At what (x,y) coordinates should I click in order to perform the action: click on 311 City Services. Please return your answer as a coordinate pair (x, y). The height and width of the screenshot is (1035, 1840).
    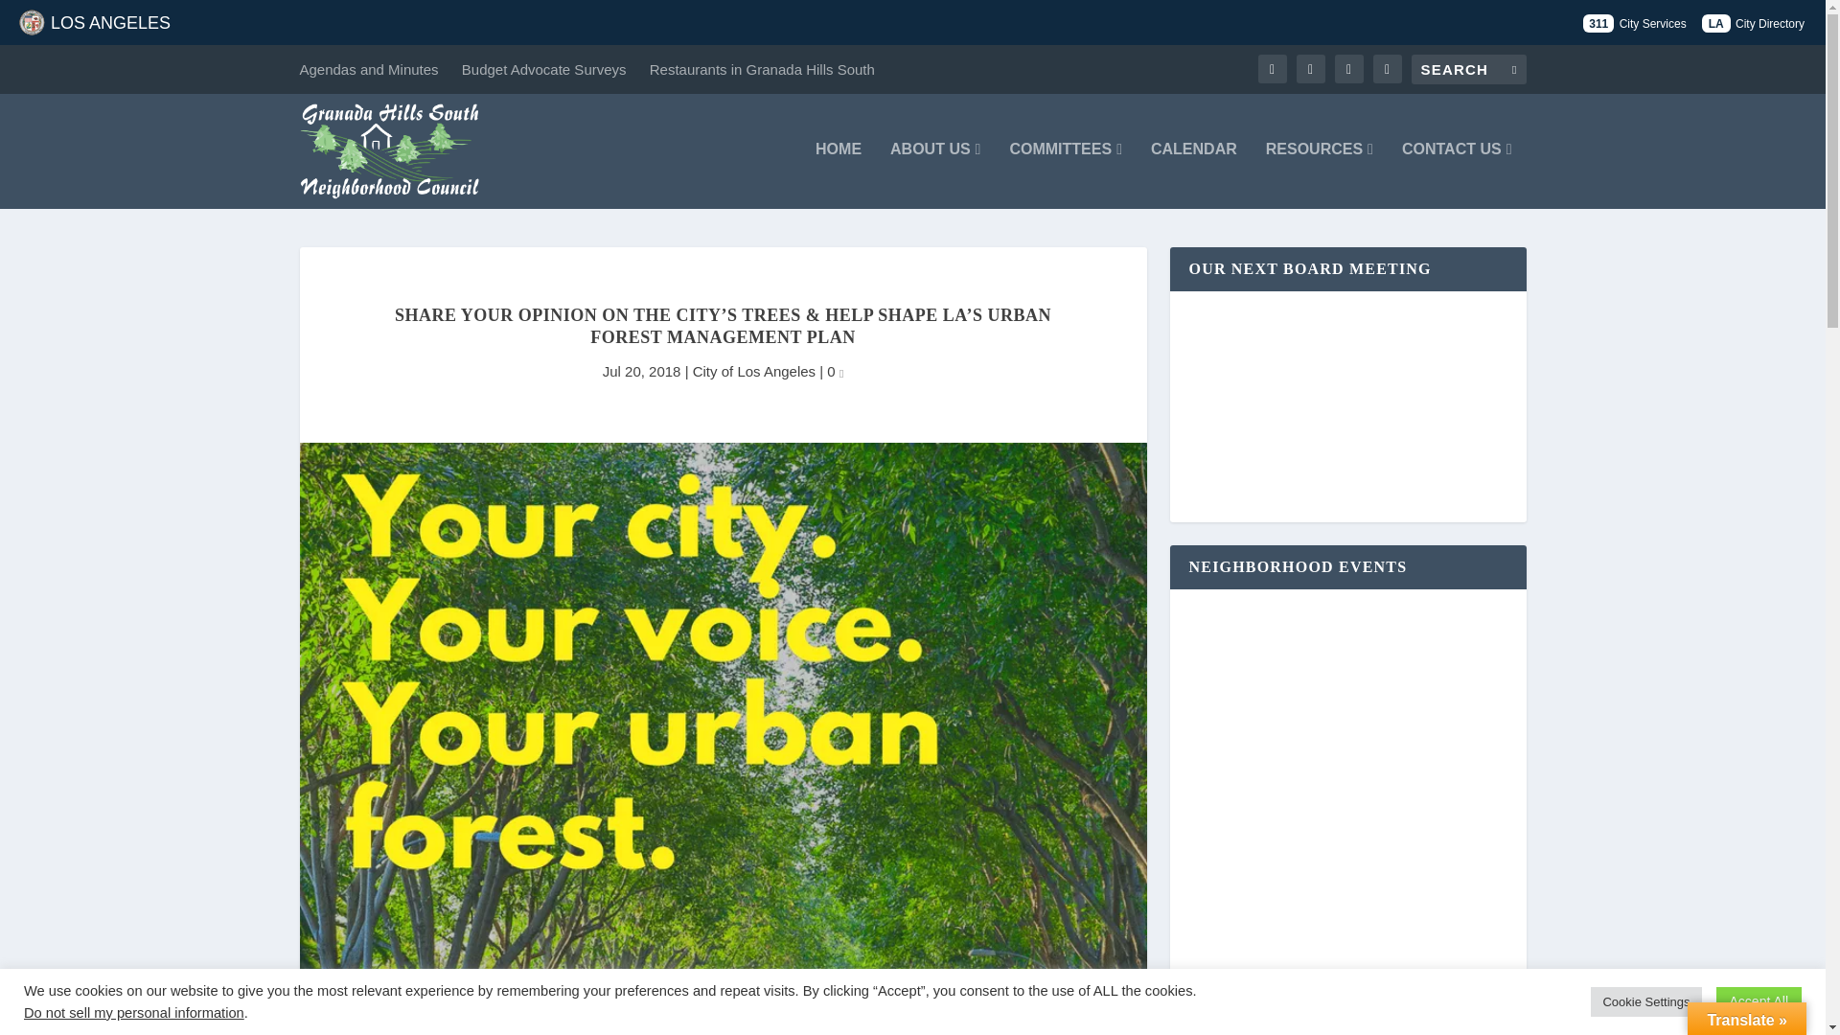
    Looking at the image, I should click on (1633, 23).